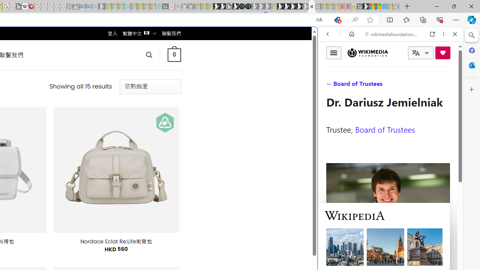 This screenshot has height=270, width=480. Describe the element at coordinates (334, 52) in the screenshot. I see `Toggle menu` at that location.